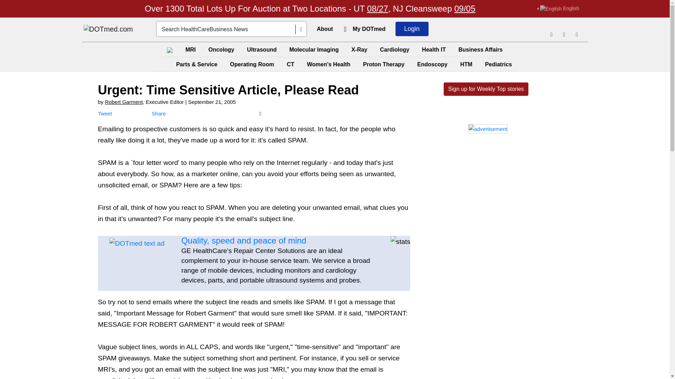 The height and width of the screenshot is (379, 675). I want to click on MRI, so click(190, 49).